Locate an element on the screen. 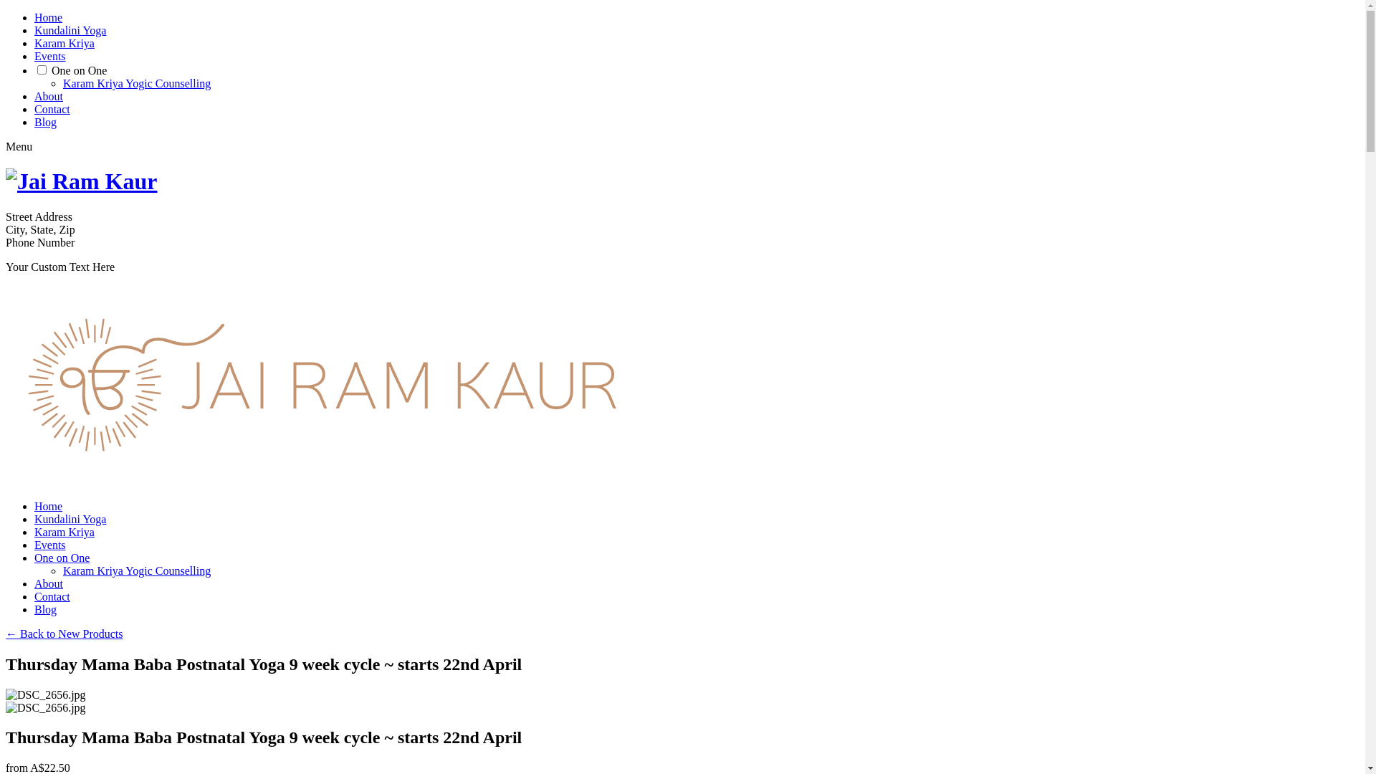 The width and height of the screenshot is (1376, 774). Events is located at coordinates (50, 56).